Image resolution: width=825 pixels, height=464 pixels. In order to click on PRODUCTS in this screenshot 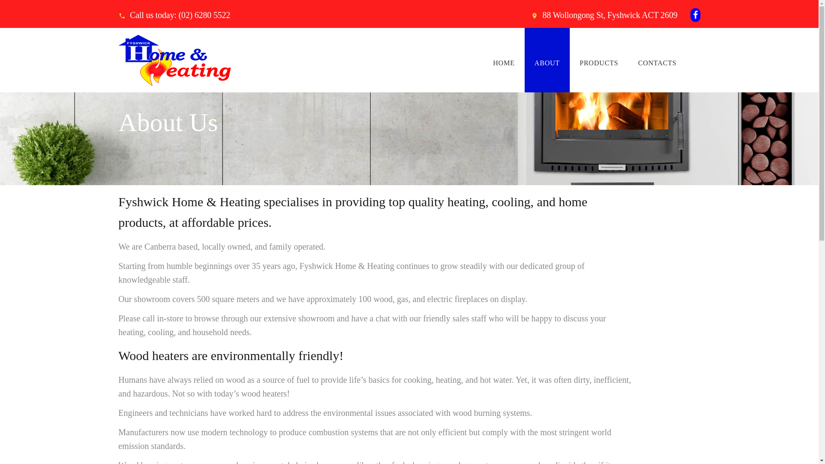, I will do `click(599, 62)`.